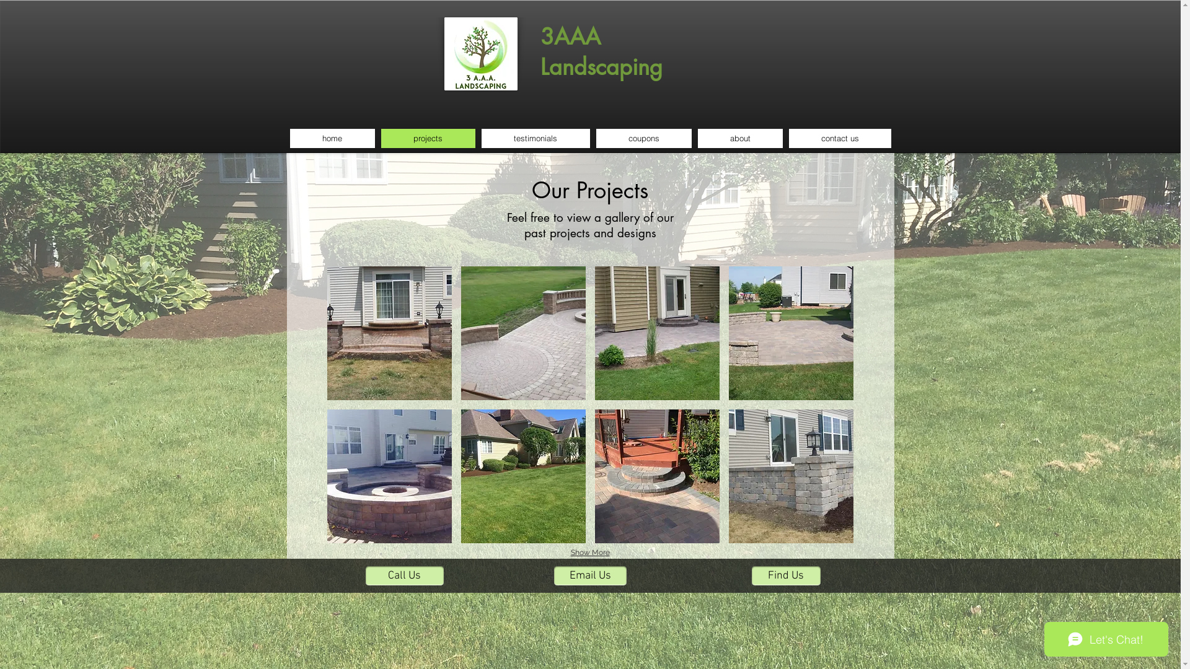 The image size is (1190, 669). What do you see at coordinates (839, 139) in the screenshot?
I see `contact us` at bounding box center [839, 139].